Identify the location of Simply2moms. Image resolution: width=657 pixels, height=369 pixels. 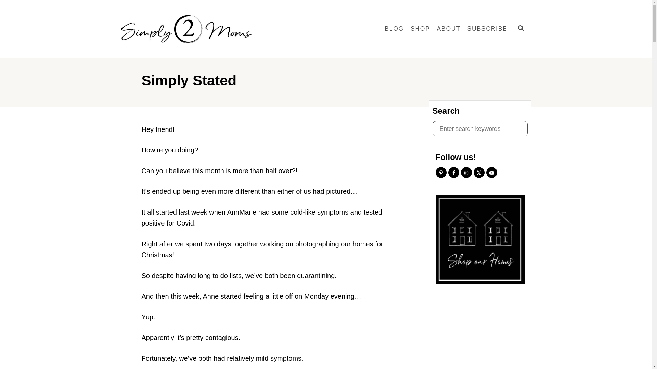
(189, 29).